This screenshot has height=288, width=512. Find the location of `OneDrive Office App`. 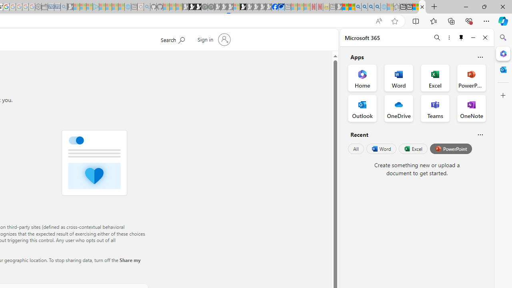

OneDrive Office App is located at coordinates (398, 108).